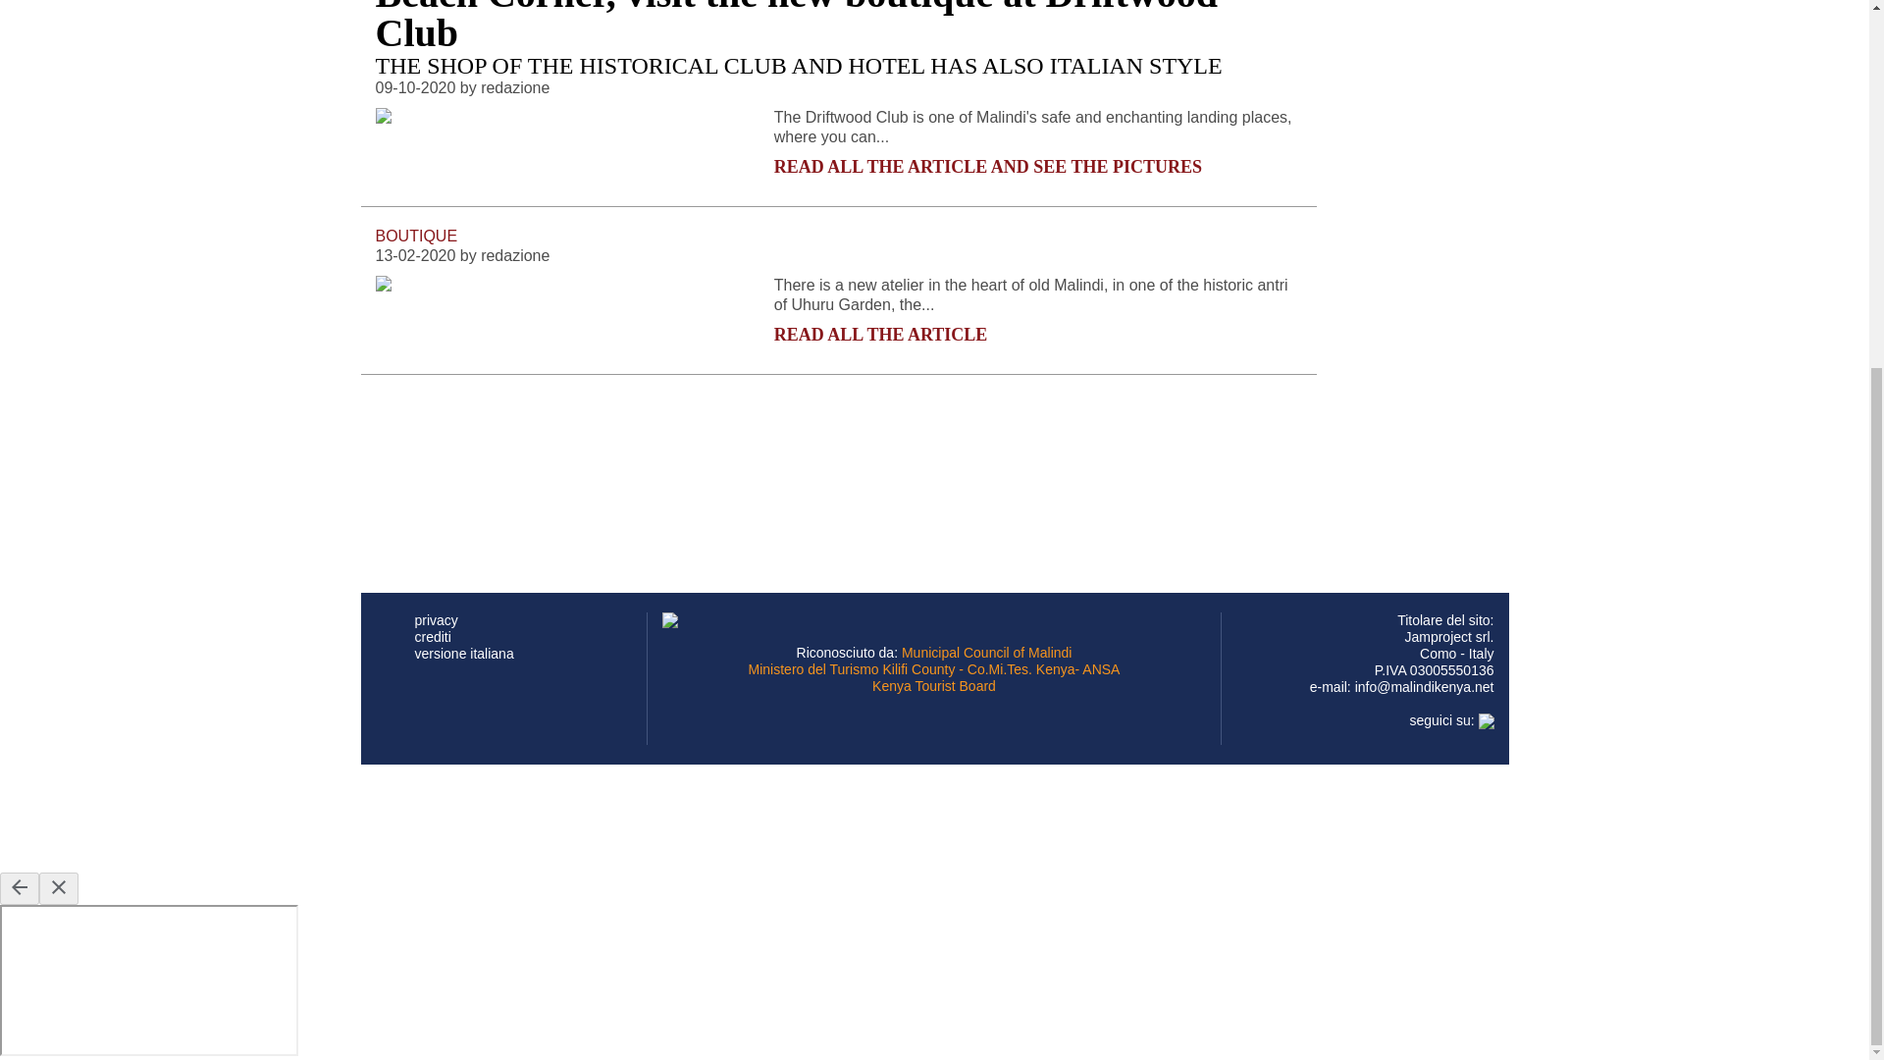 The height and width of the screenshot is (1060, 1884). What do you see at coordinates (732, 135) in the screenshot?
I see `Advertisement` at bounding box center [732, 135].